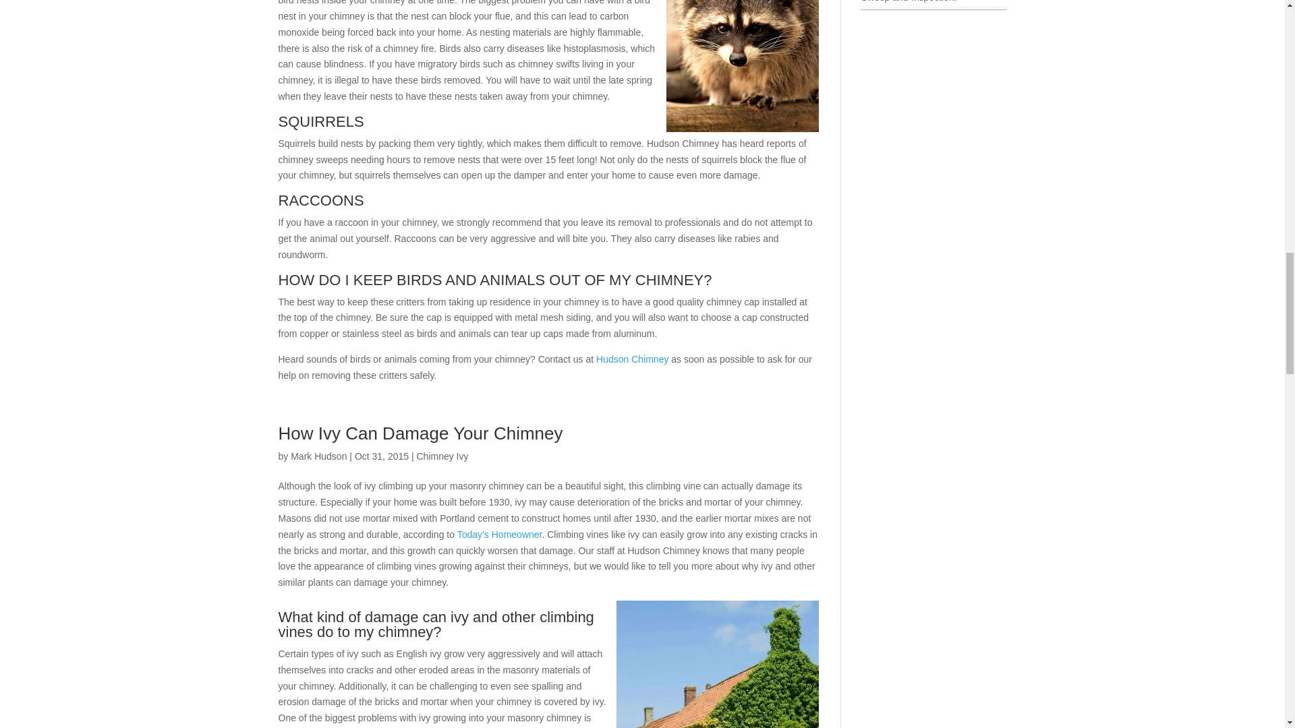  I want to click on How Ivy Can Damage Your Chimney, so click(420, 433).